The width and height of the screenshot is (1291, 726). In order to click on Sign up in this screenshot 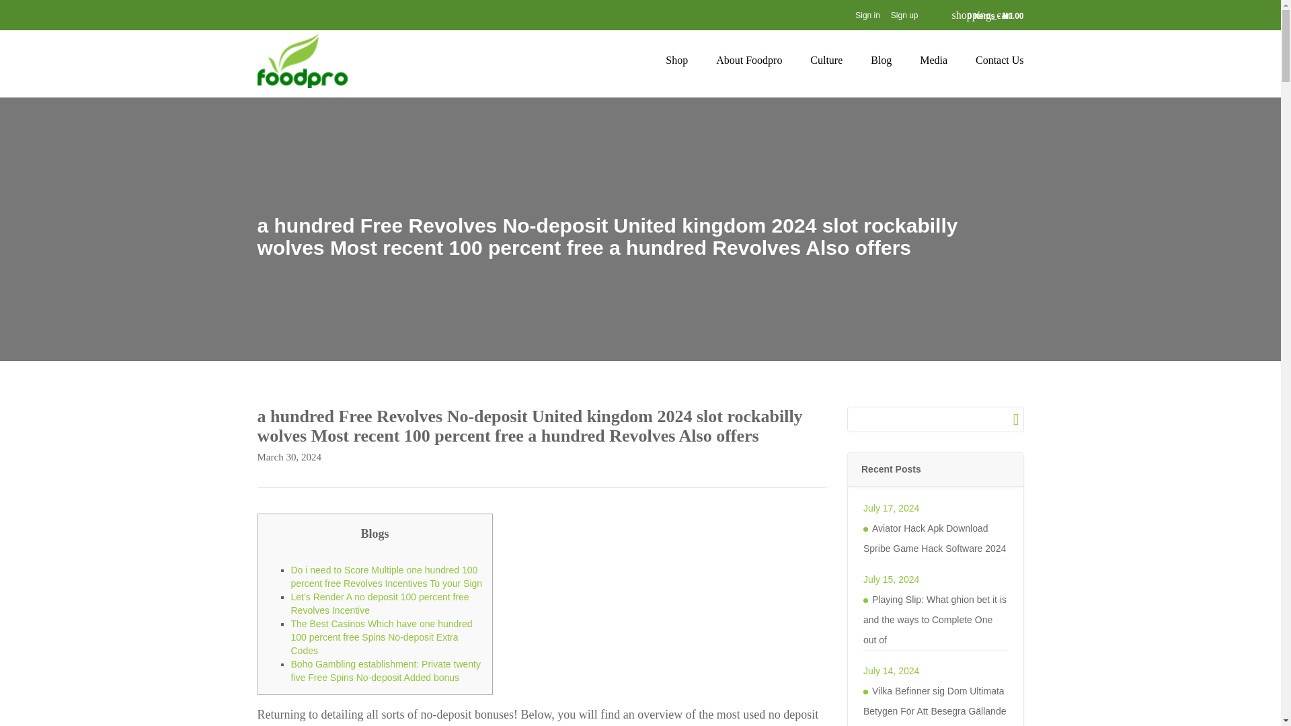, I will do `click(905, 15)`.